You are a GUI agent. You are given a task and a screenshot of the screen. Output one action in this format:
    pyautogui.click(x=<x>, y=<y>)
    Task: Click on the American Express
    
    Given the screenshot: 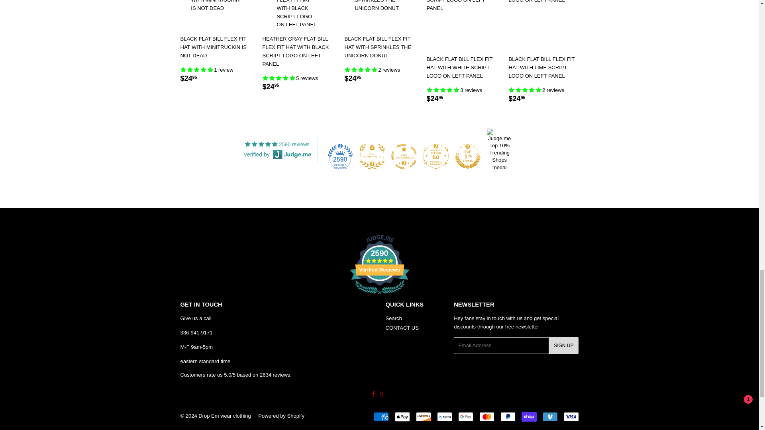 What is the action you would take?
    pyautogui.click(x=381, y=416)
    